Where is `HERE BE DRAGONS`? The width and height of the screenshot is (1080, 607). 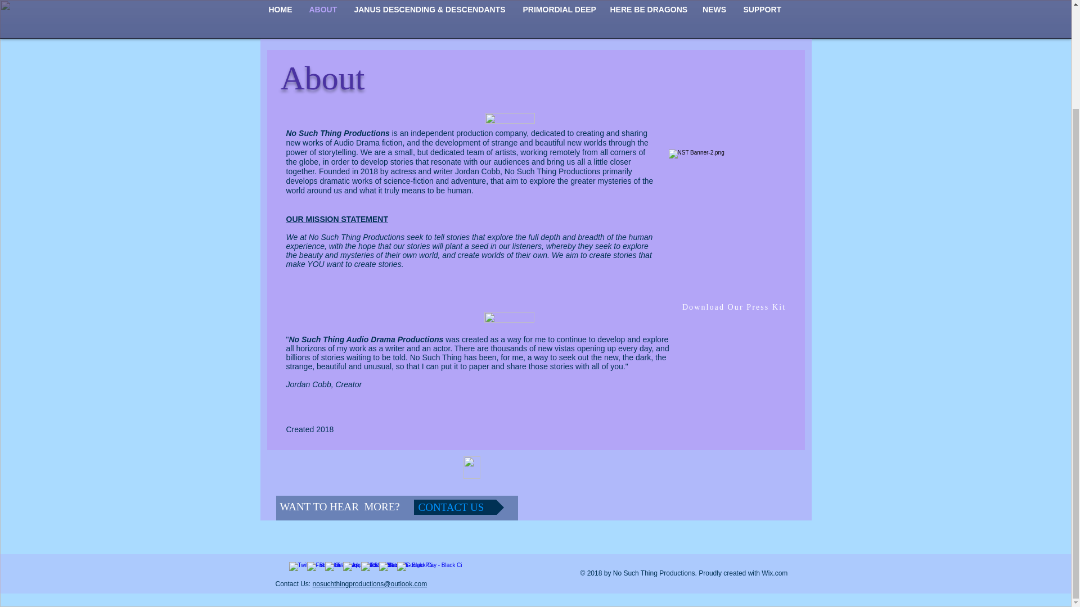
HERE BE DRAGONS is located at coordinates (648, 10).